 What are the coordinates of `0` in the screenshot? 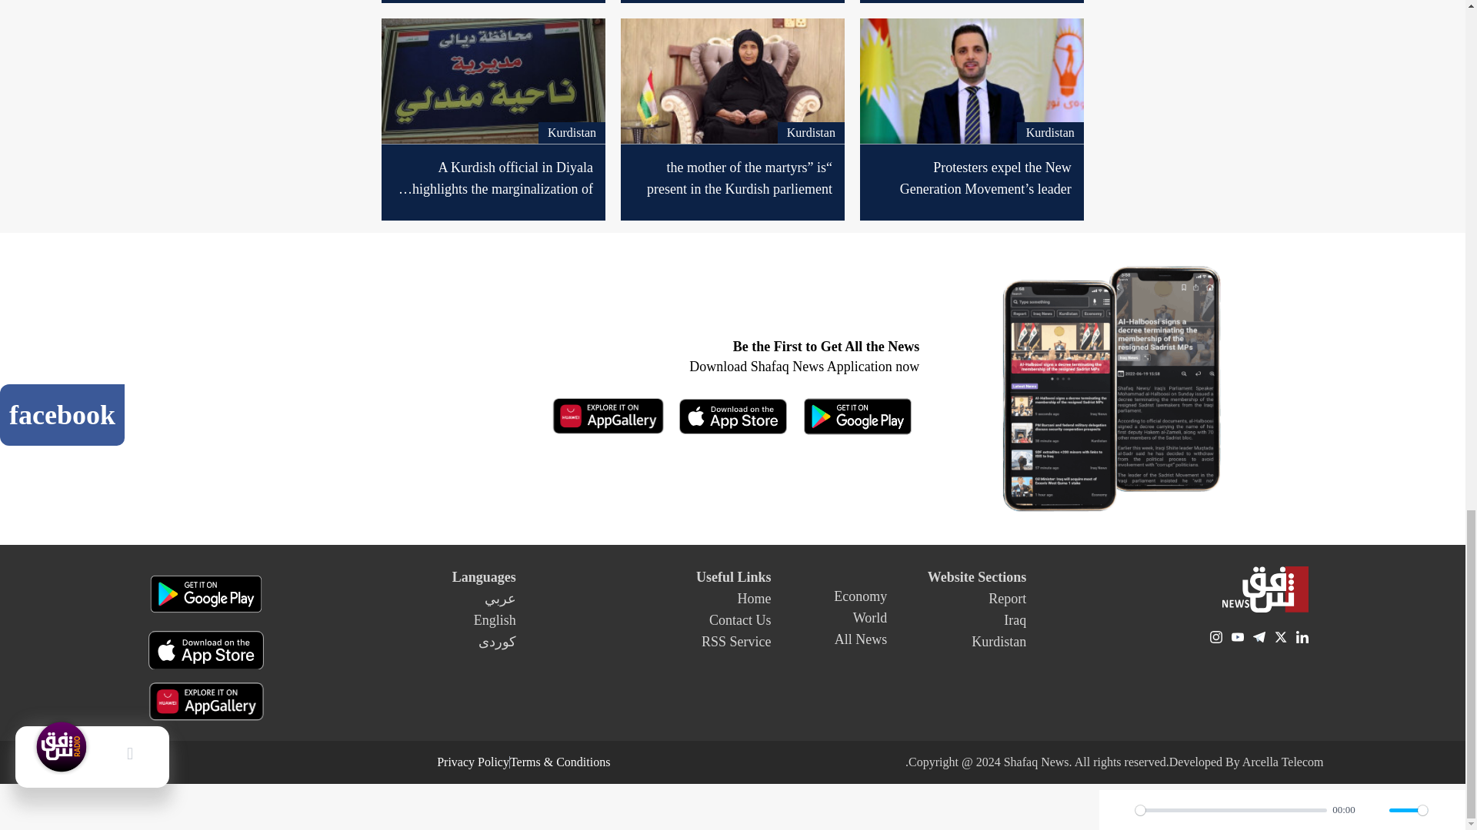 It's located at (1231, 810).